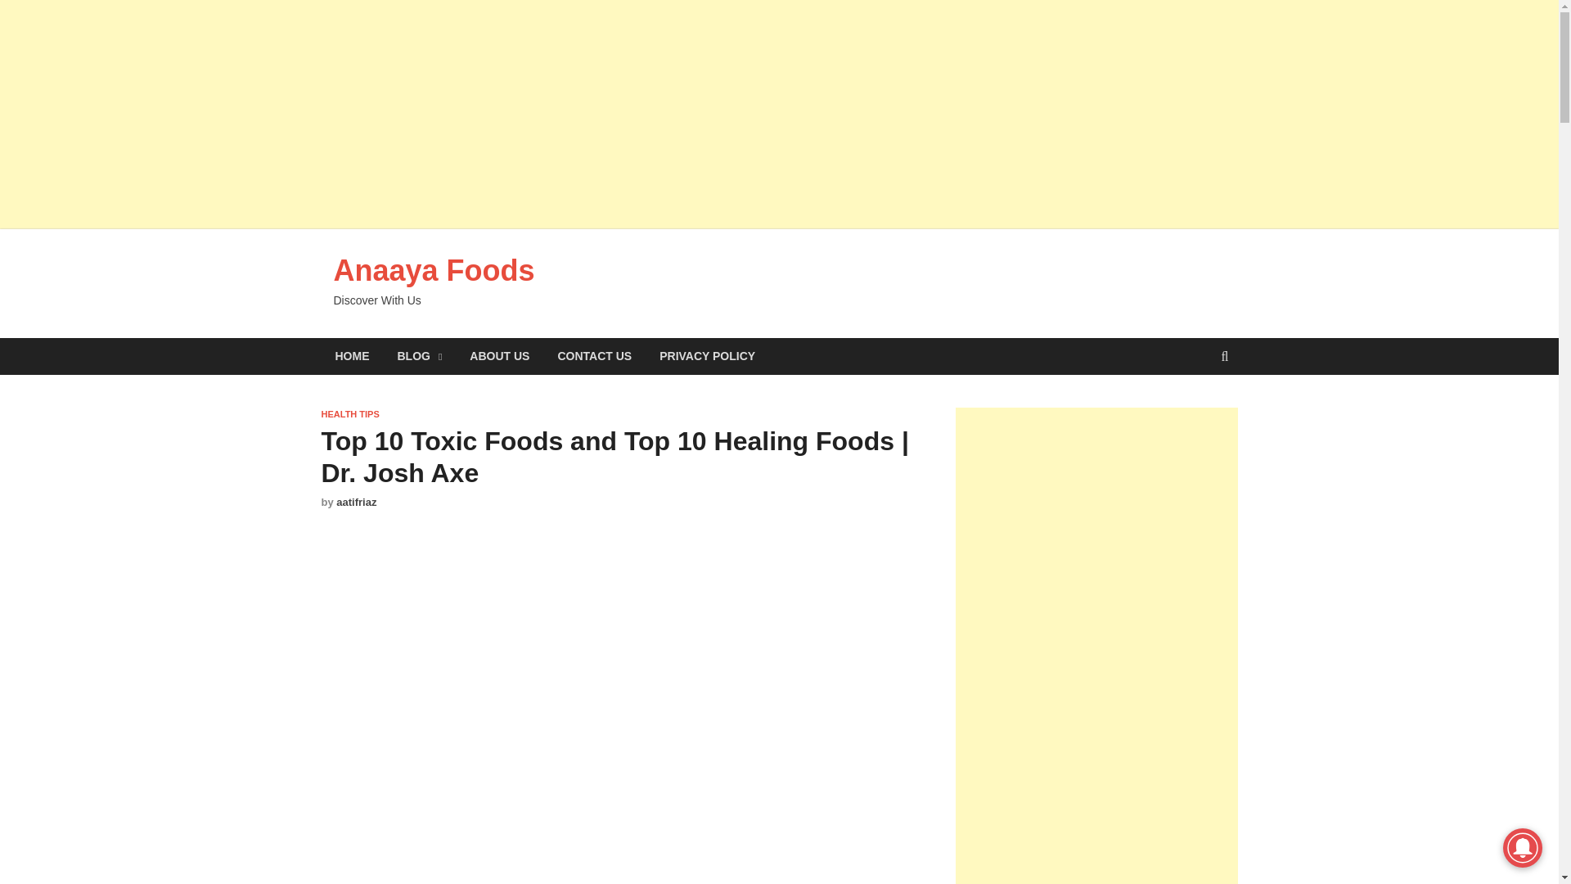 The width and height of the screenshot is (1571, 884). I want to click on BLOG, so click(419, 355).